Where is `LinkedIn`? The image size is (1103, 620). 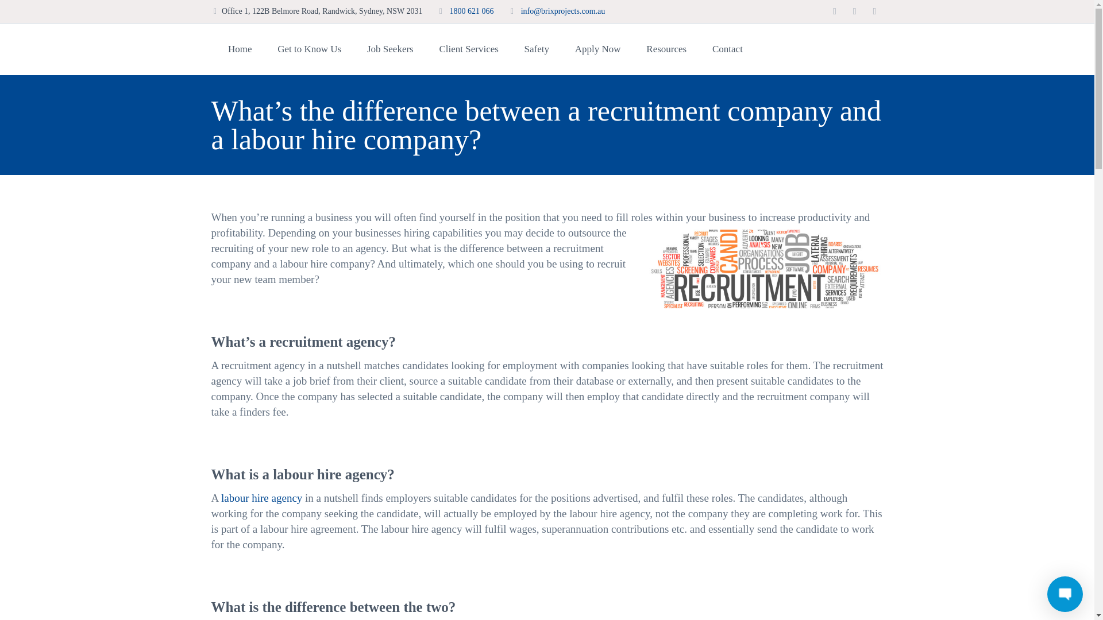
LinkedIn is located at coordinates (874, 11).